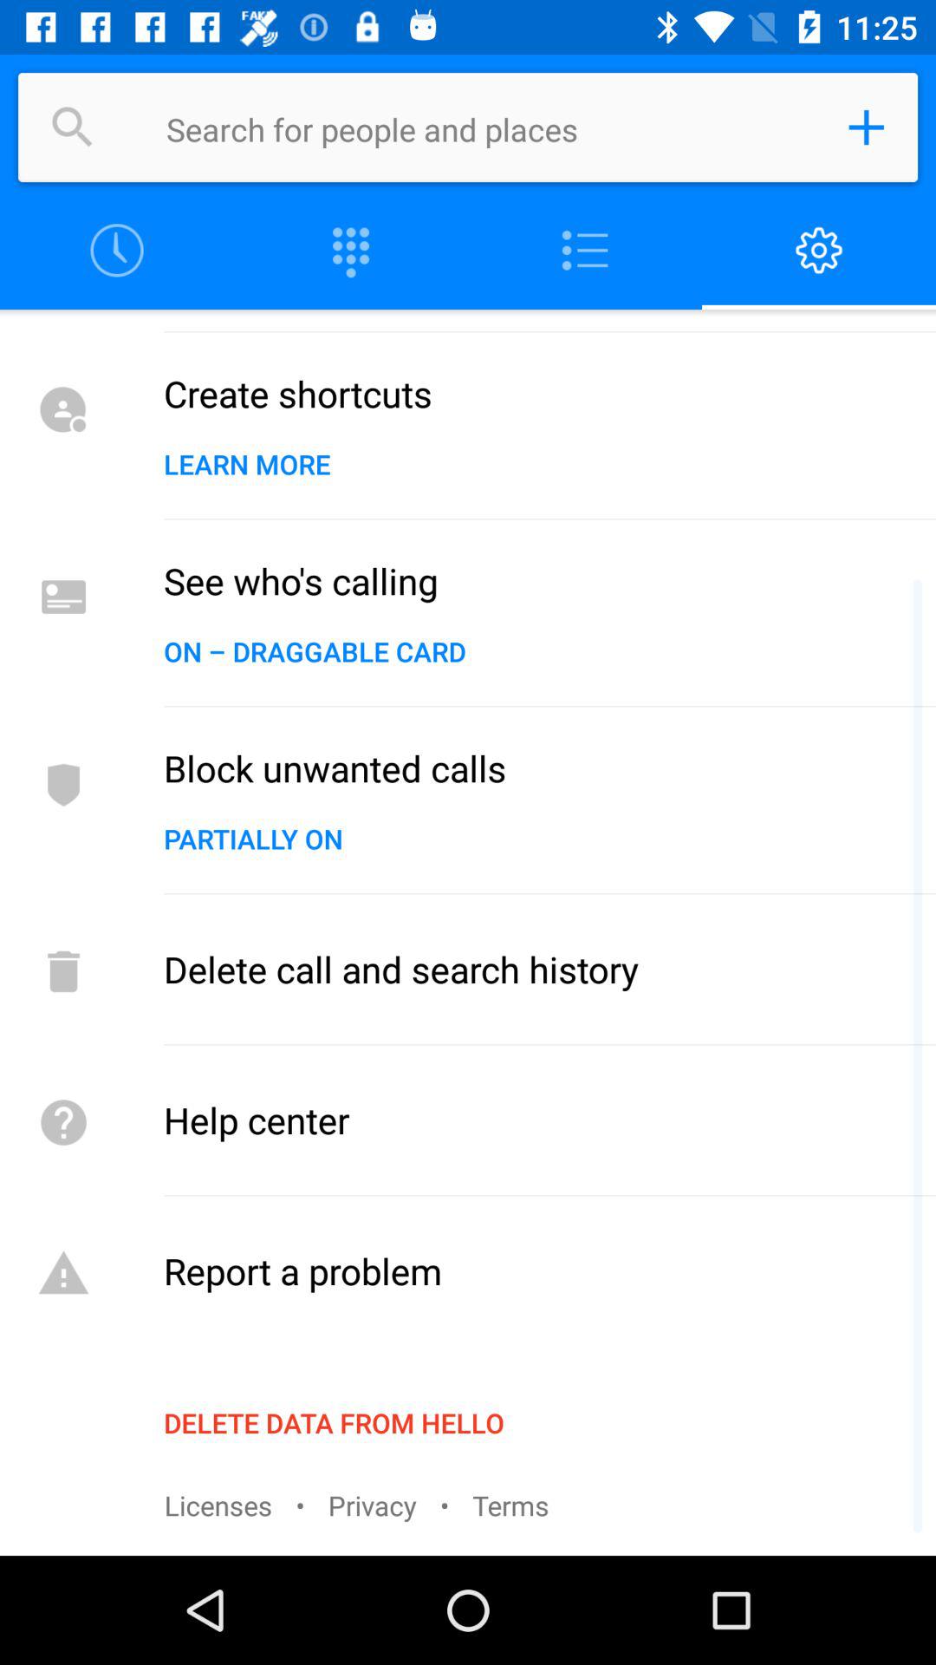 This screenshot has width=936, height=1665. What do you see at coordinates (334, 1422) in the screenshot?
I see `turn off the icon below the report a problem` at bounding box center [334, 1422].